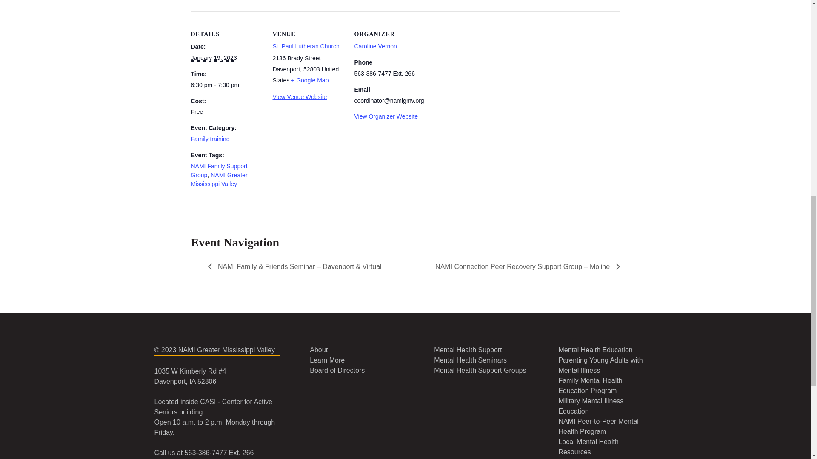 The height and width of the screenshot is (459, 817). I want to click on Click to view a Google Map, so click(309, 80).